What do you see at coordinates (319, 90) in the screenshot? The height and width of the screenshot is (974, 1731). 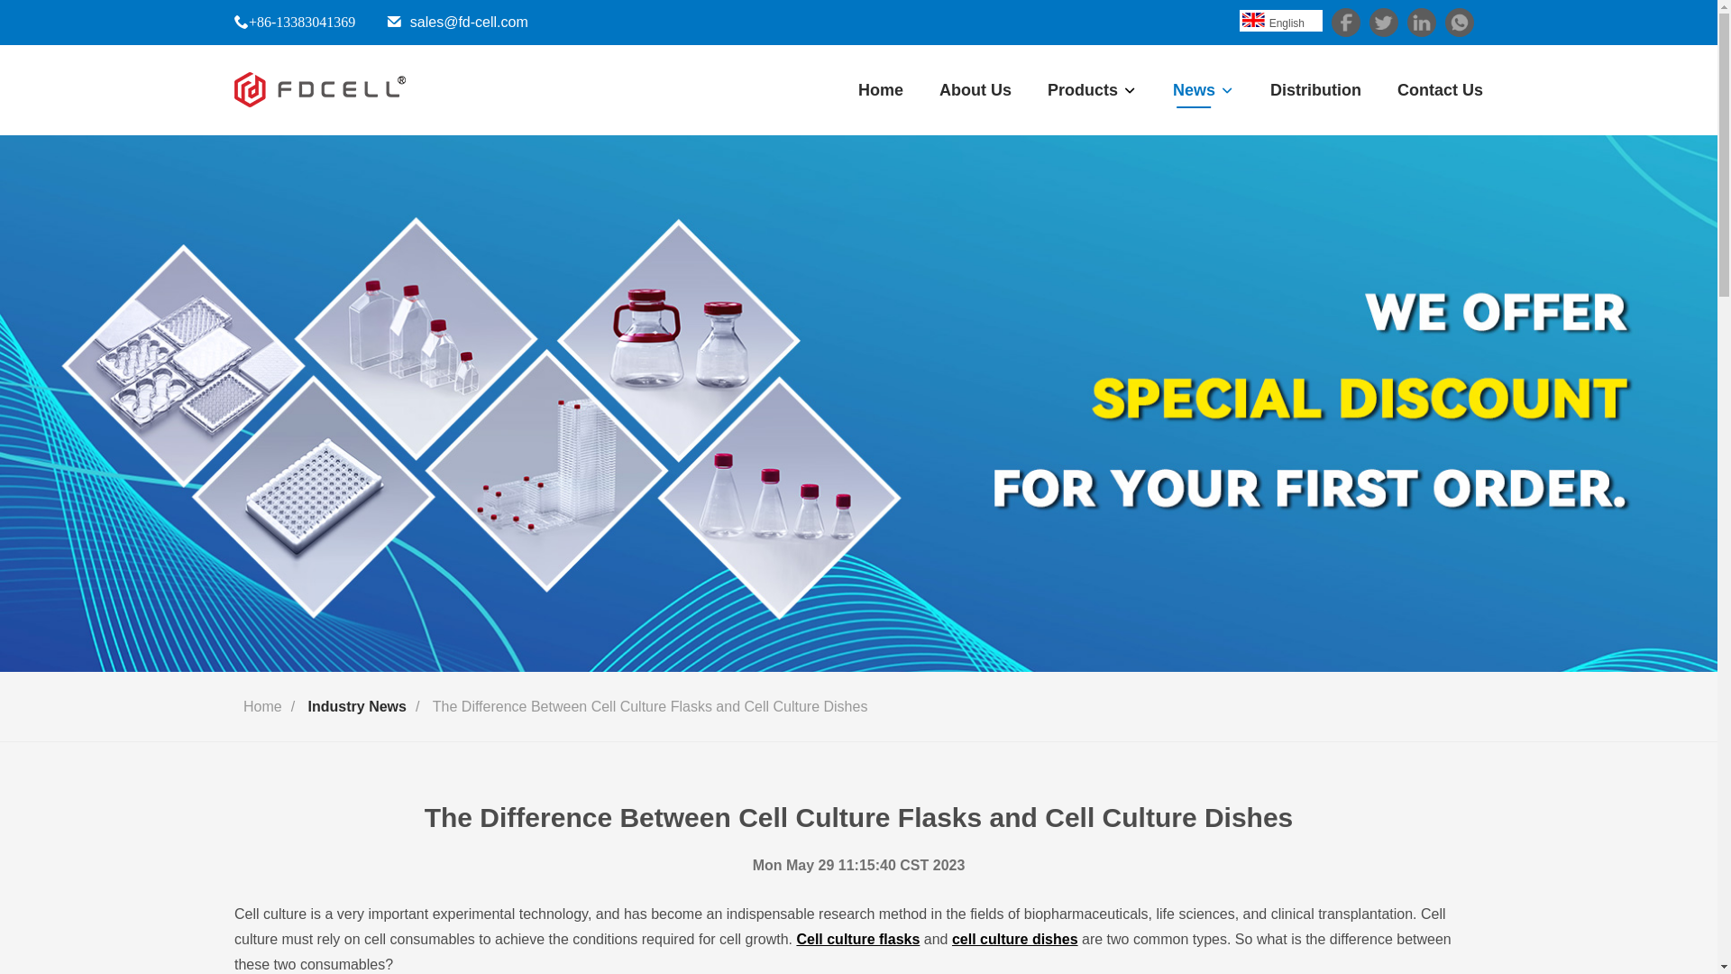 I see `Go to Dshow Machinery Co.,Ltd` at bounding box center [319, 90].